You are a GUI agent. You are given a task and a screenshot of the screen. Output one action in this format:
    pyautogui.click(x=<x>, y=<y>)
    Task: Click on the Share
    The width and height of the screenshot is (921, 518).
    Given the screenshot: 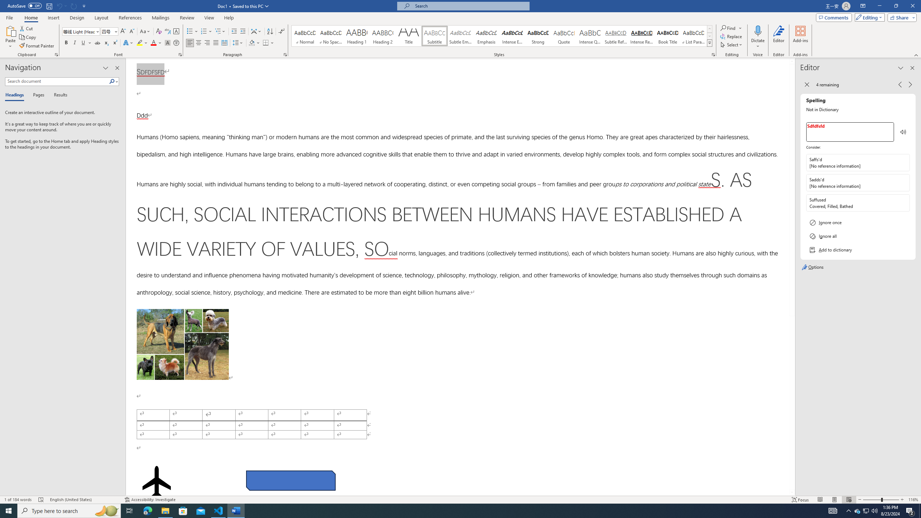 What is the action you would take?
    pyautogui.click(x=901, y=17)
    